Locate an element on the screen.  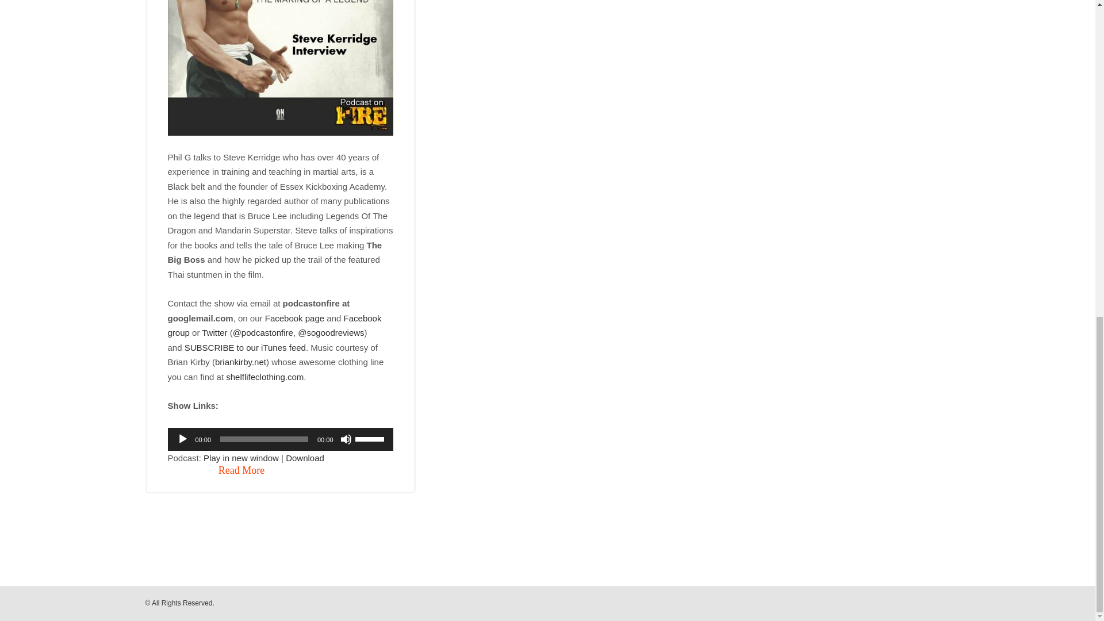
Download is located at coordinates (305, 458).